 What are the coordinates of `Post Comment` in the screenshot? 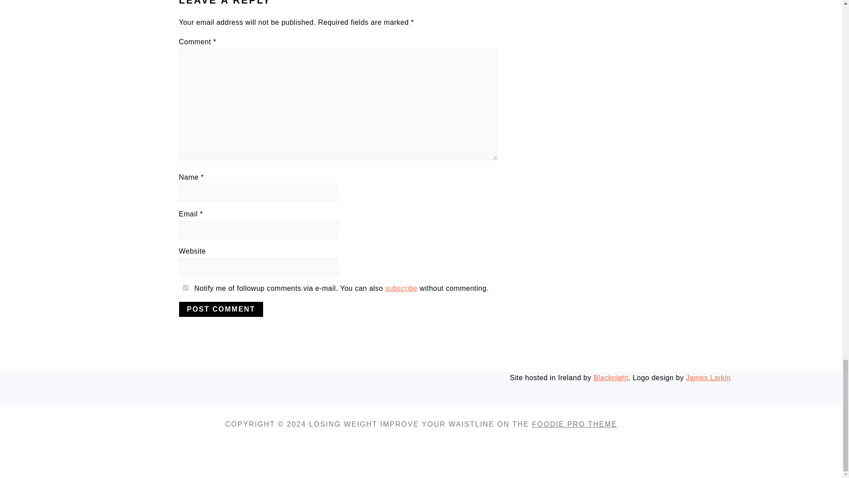 It's located at (221, 309).